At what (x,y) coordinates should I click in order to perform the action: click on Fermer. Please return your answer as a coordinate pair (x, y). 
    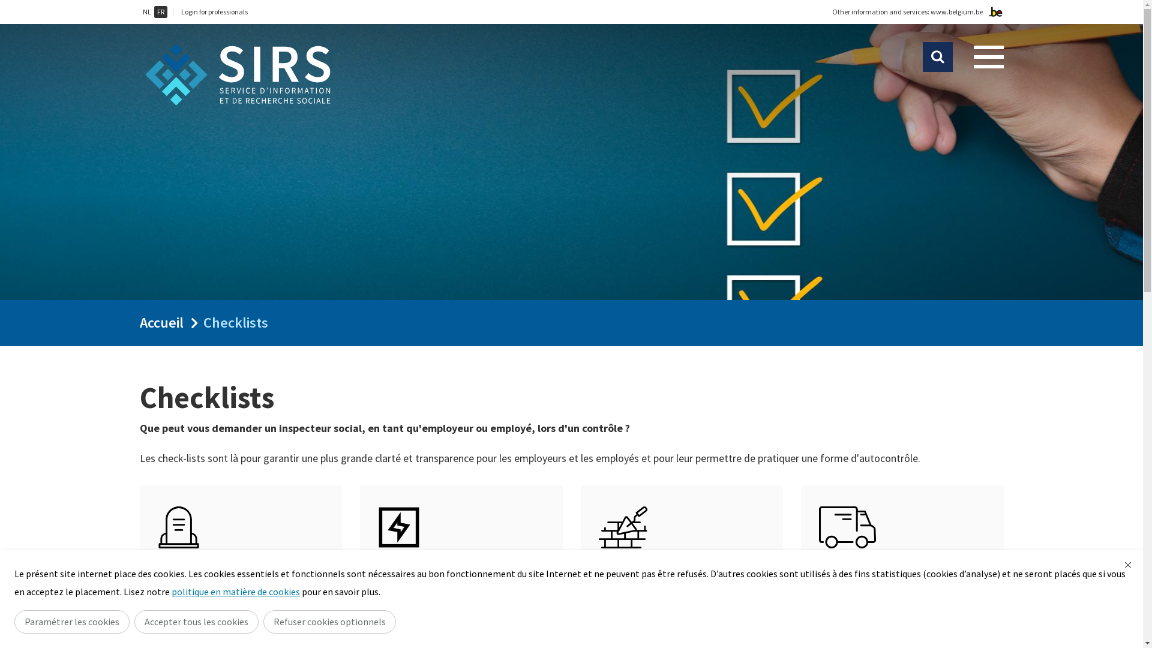
    Looking at the image, I should click on (1128, 565).